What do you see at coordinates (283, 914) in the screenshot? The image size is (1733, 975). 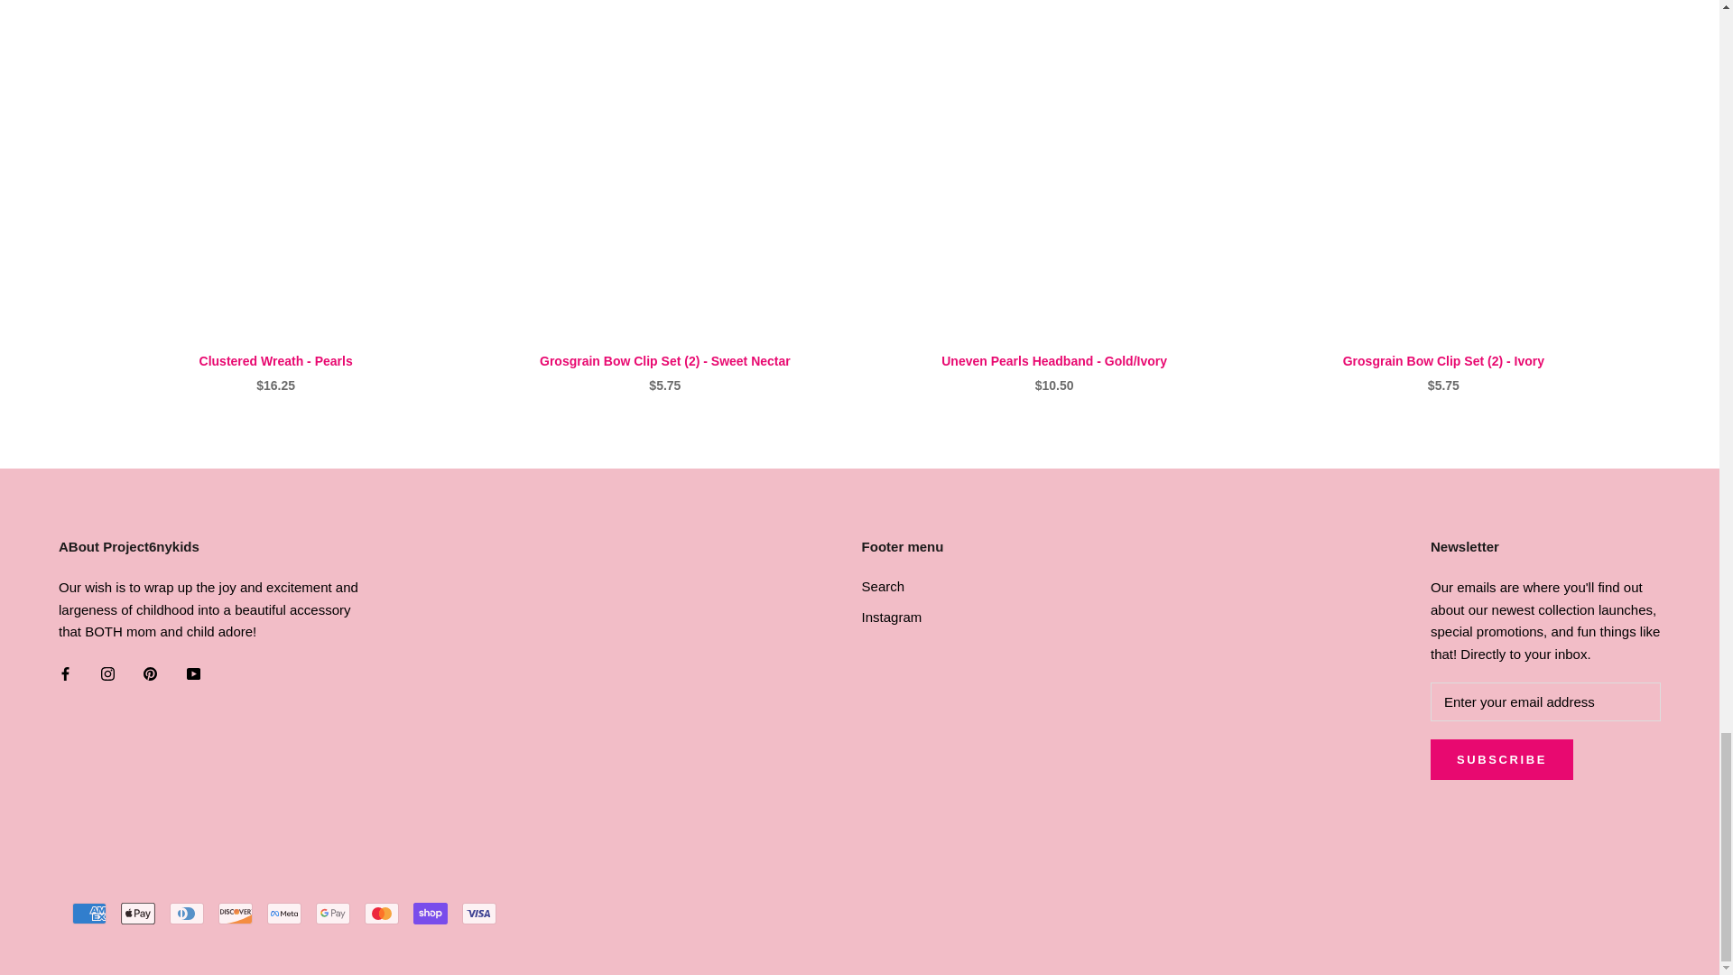 I see `Meta Pay` at bounding box center [283, 914].